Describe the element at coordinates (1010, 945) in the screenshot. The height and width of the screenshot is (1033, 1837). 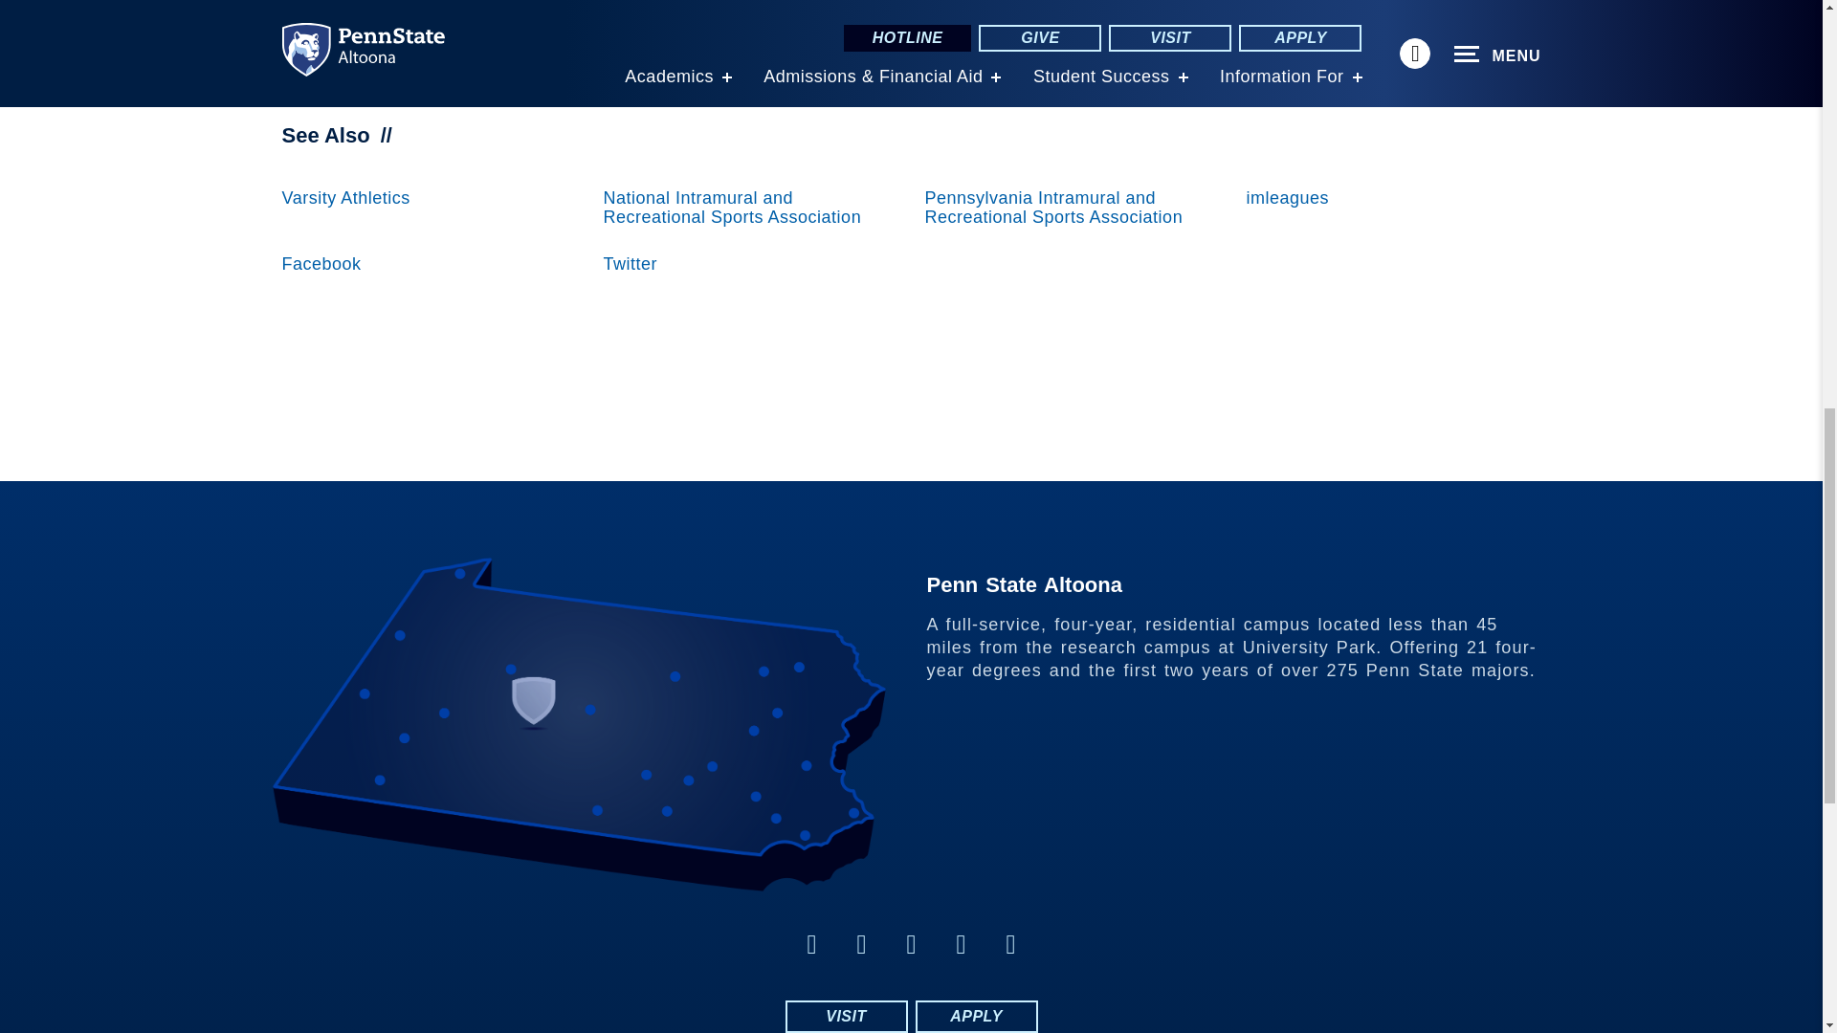
I see `linkedin` at that location.